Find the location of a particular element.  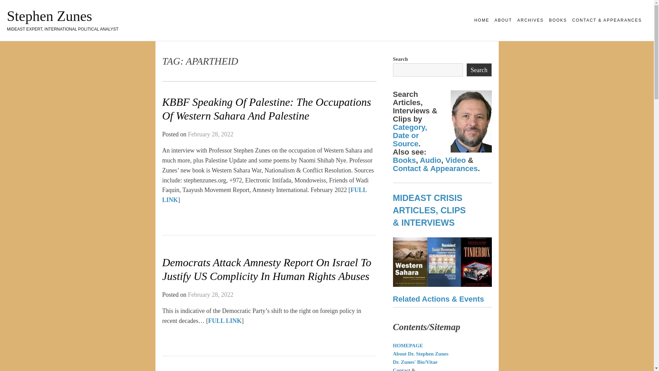

Stephen Zunes is located at coordinates (49, 16).